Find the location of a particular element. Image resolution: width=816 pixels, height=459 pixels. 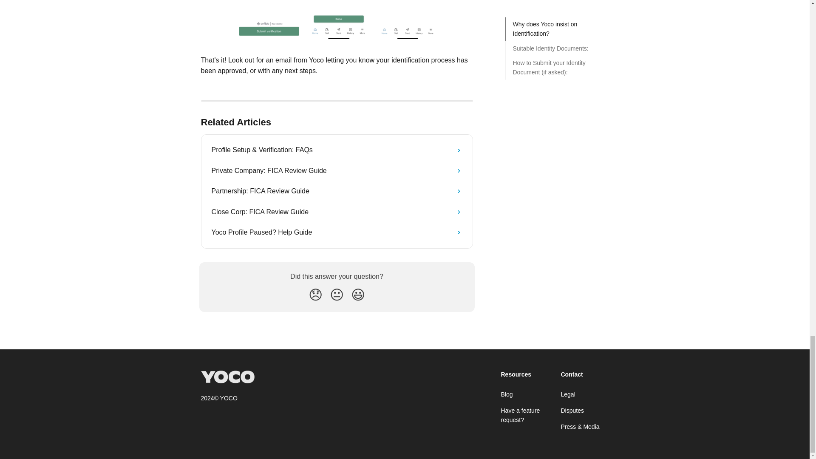

Have a feature request? is located at coordinates (520, 415).